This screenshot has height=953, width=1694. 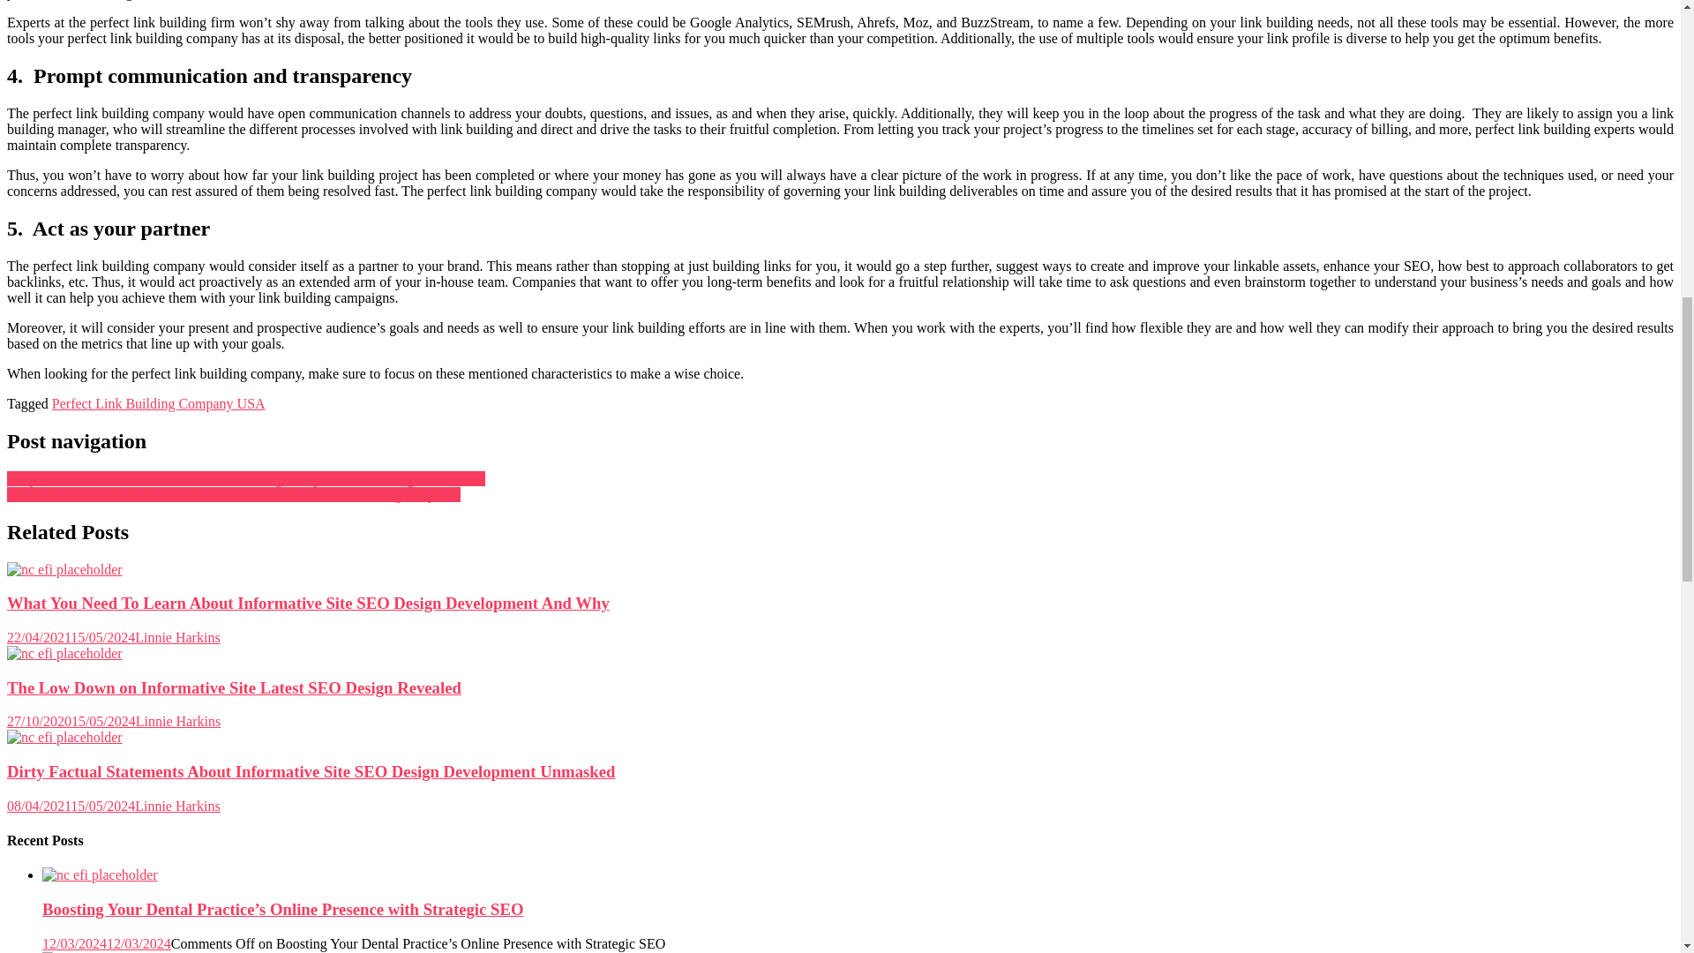 What do you see at coordinates (177, 721) in the screenshot?
I see `Linnie Harkins` at bounding box center [177, 721].